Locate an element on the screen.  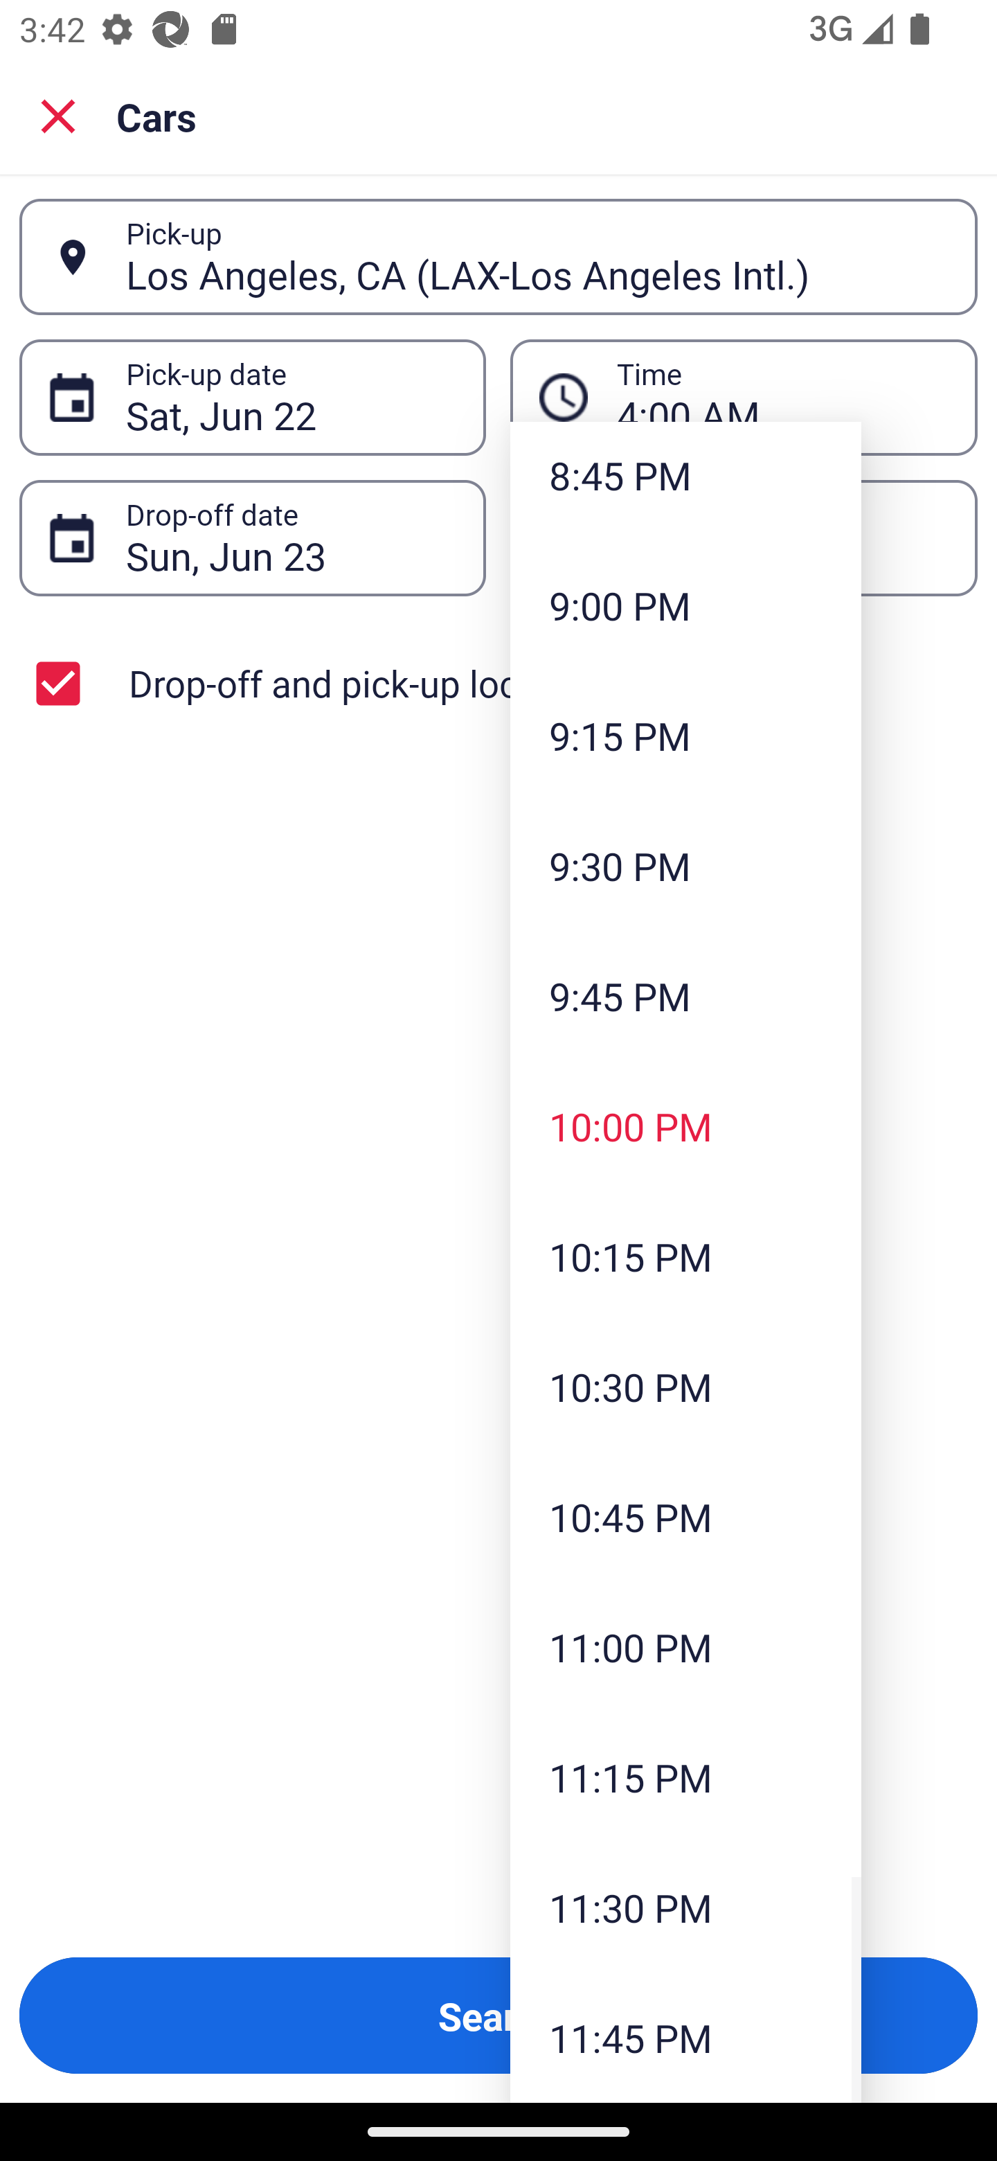
9:30 PM is located at coordinates (685, 866).